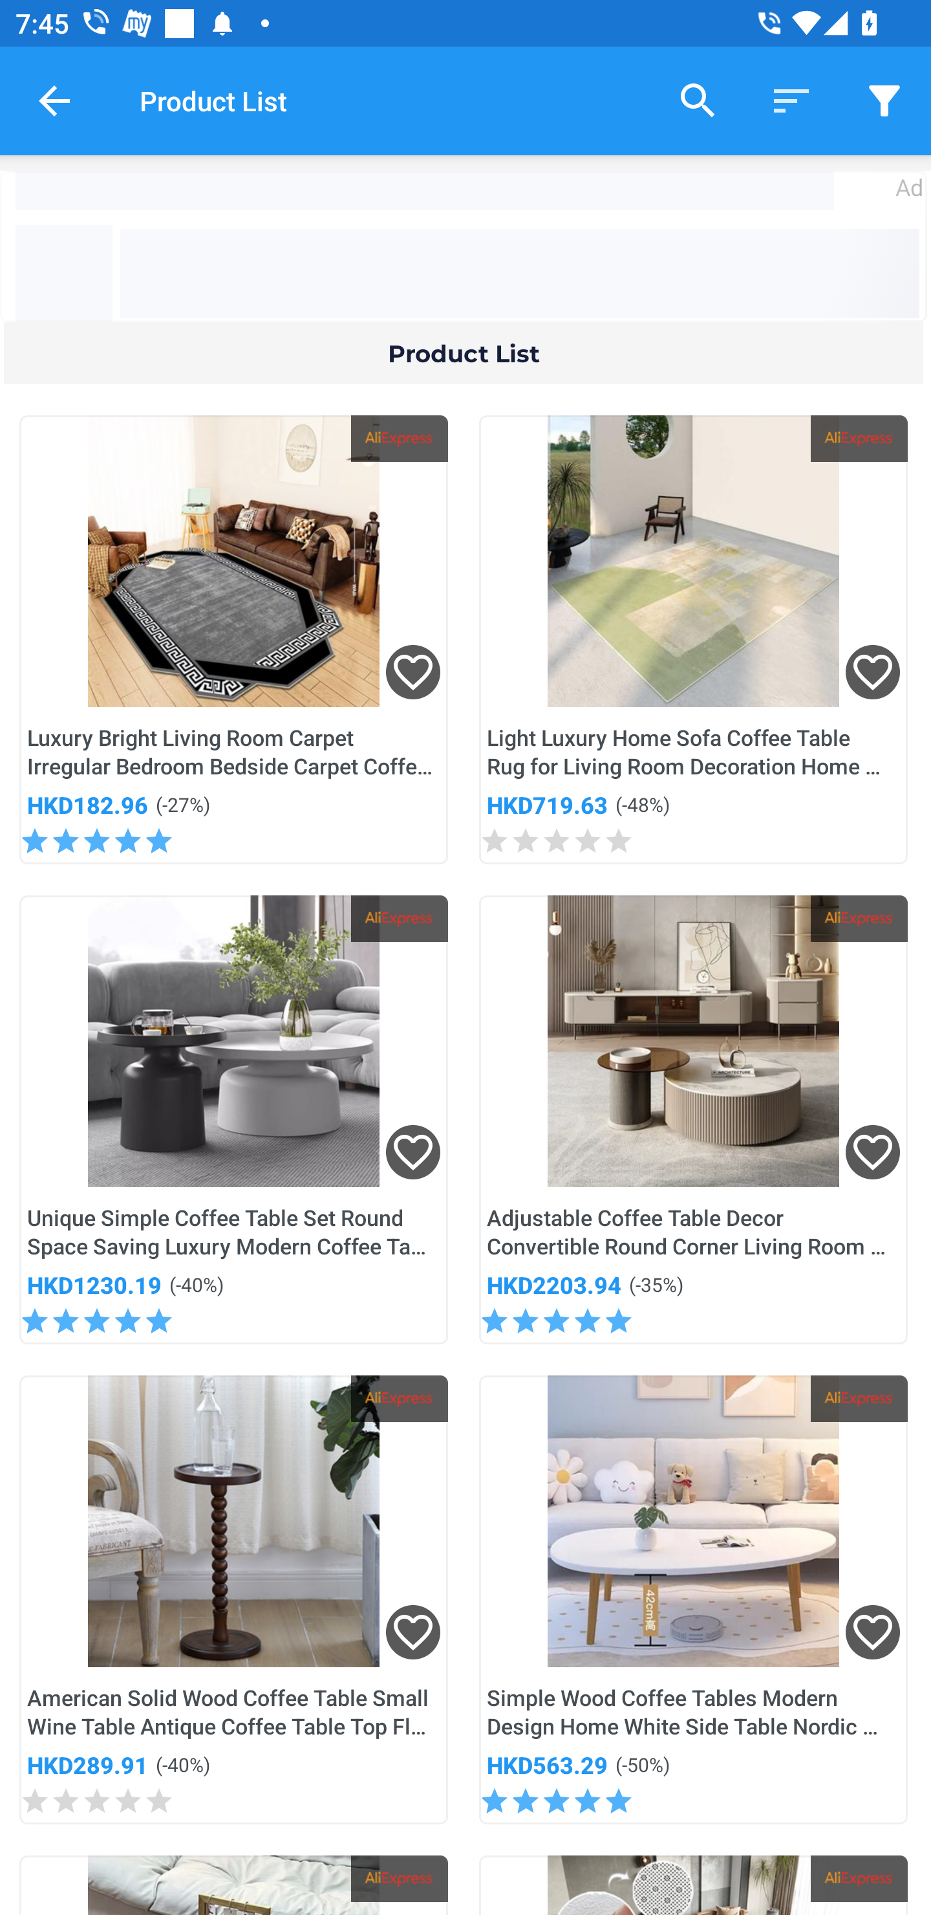 The height and width of the screenshot is (1915, 931). I want to click on short, so click(884, 100).